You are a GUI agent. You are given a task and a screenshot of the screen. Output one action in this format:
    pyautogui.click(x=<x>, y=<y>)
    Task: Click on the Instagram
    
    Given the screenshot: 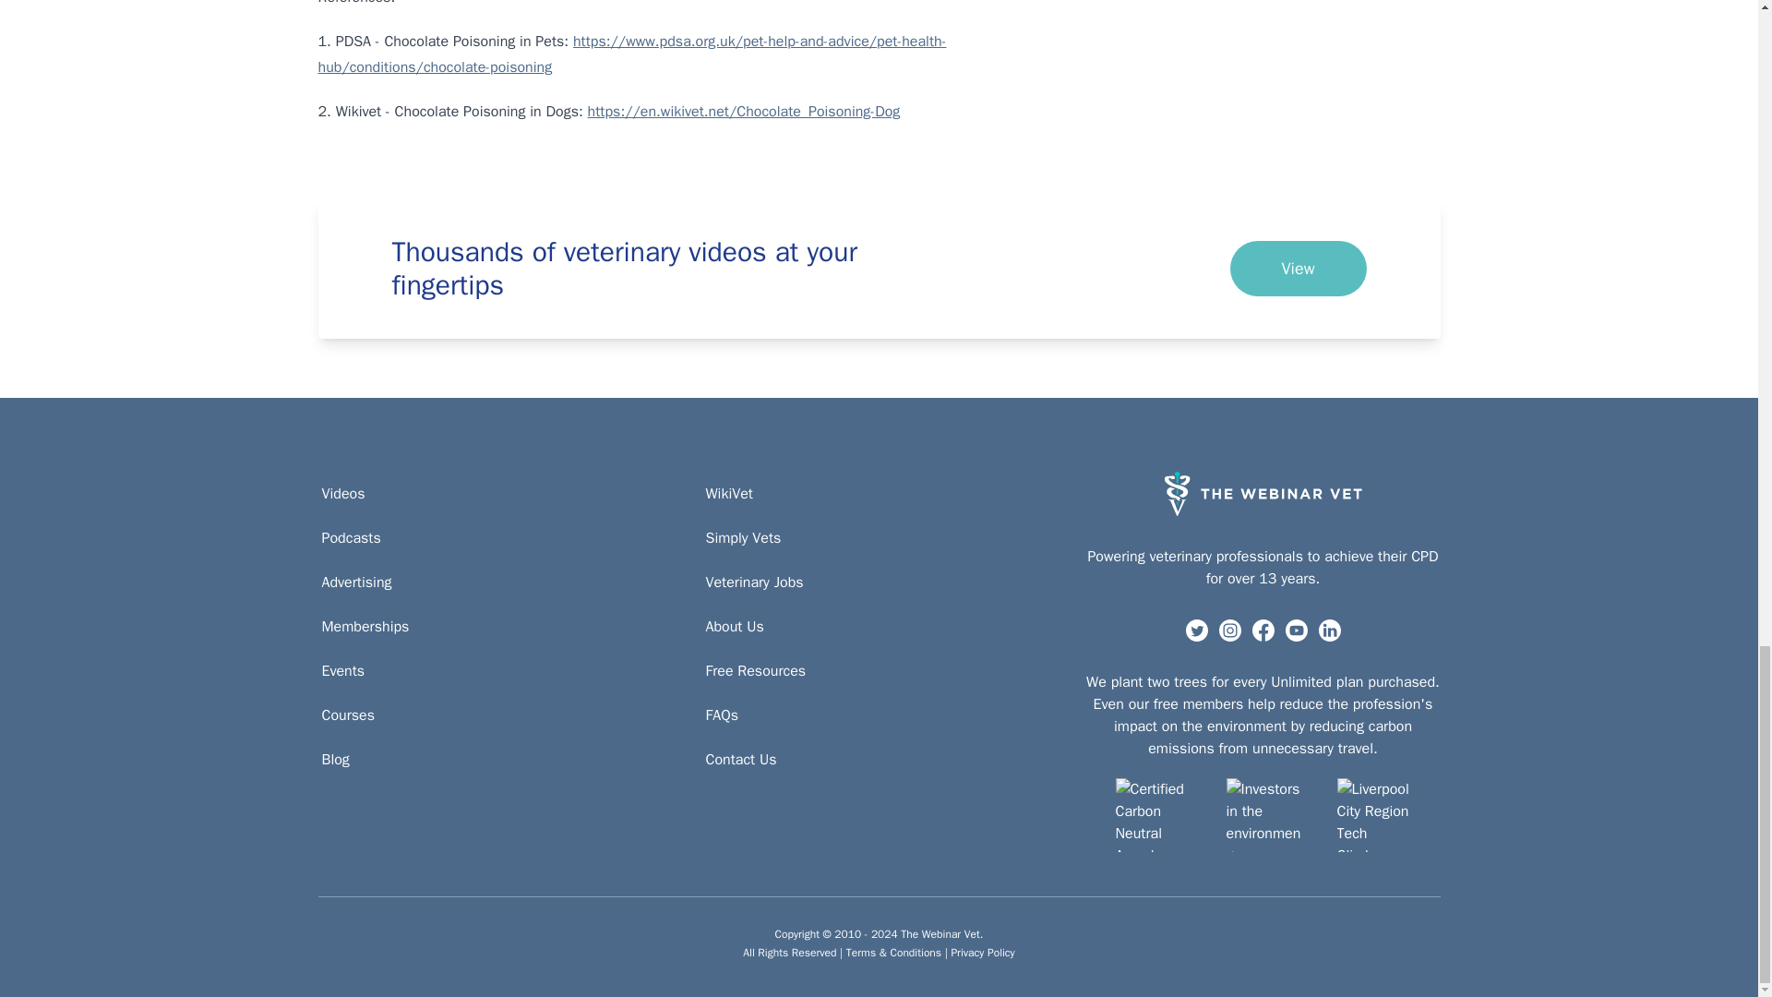 What is the action you would take?
    pyautogui.click(x=1229, y=630)
    